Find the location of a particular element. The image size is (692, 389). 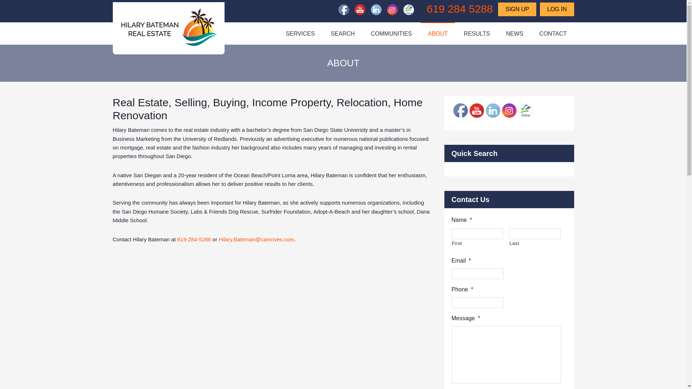

Facebook is located at coordinates (344, 9).